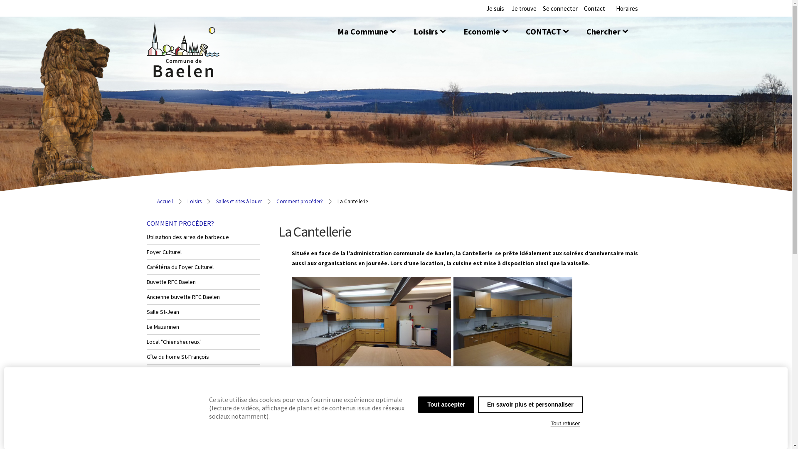  I want to click on Salle St-Jean, so click(203, 312).